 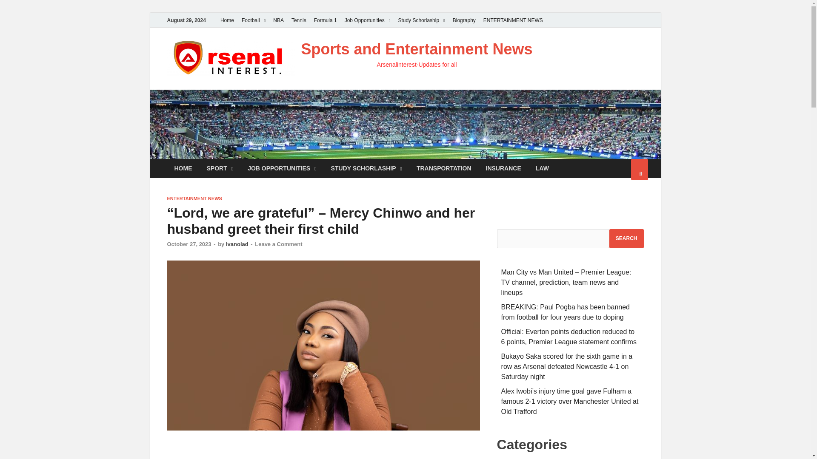 What do you see at coordinates (282, 168) in the screenshot?
I see `JOB OPPORTUNITIES` at bounding box center [282, 168].